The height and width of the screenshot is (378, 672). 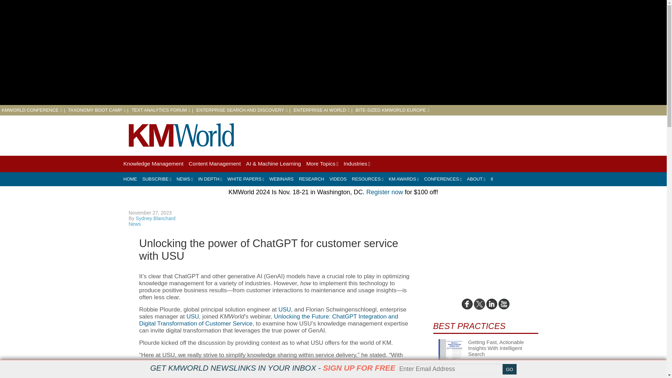 What do you see at coordinates (153, 164) in the screenshot?
I see `Knowledge Management` at bounding box center [153, 164].